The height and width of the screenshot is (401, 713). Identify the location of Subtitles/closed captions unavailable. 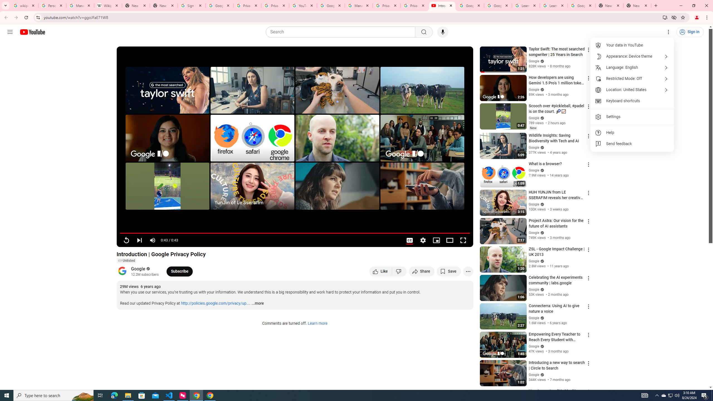
(409, 240).